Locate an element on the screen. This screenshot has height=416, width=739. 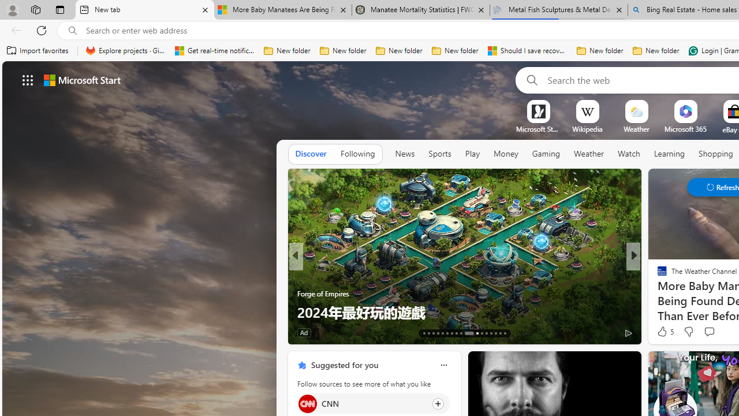
News is located at coordinates (405, 154).